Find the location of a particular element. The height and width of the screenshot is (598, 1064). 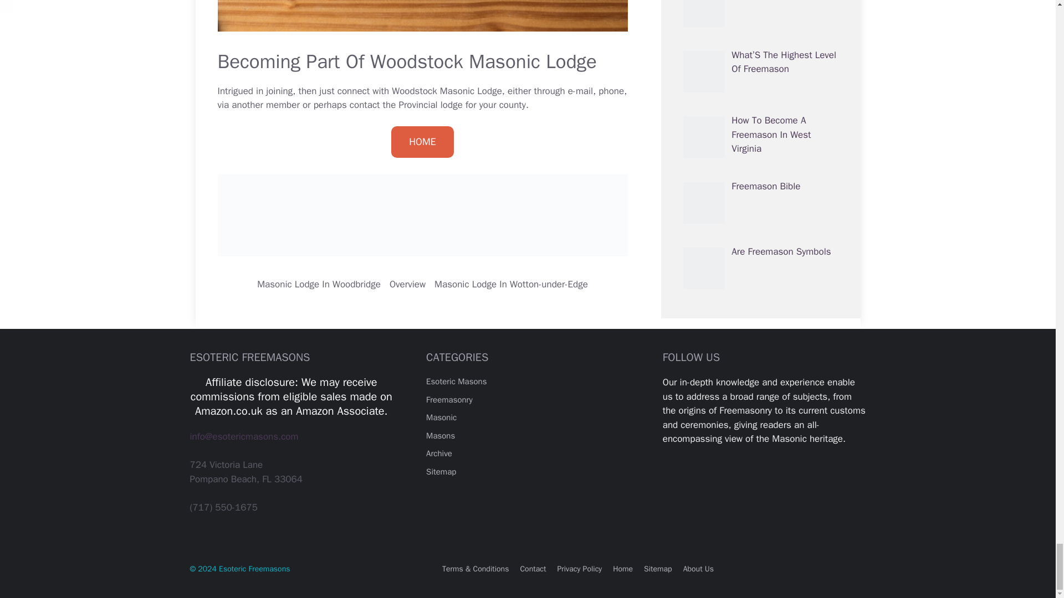

Masonic Lodge In Woodbridge is located at coordinates (319, 284).